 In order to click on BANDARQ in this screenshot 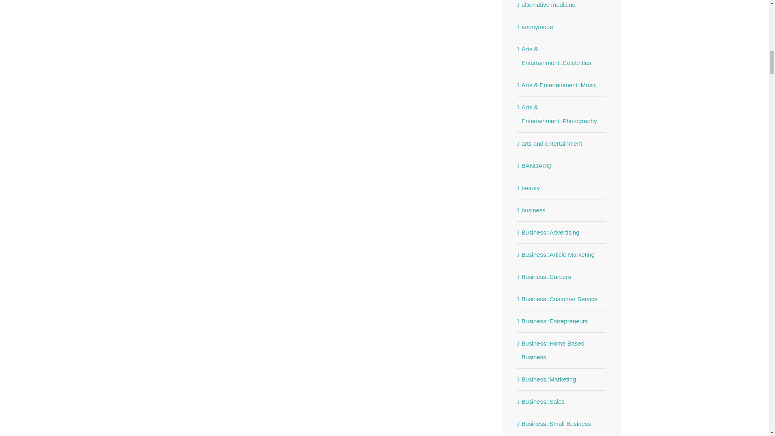, I will do `click(562, 166)`.